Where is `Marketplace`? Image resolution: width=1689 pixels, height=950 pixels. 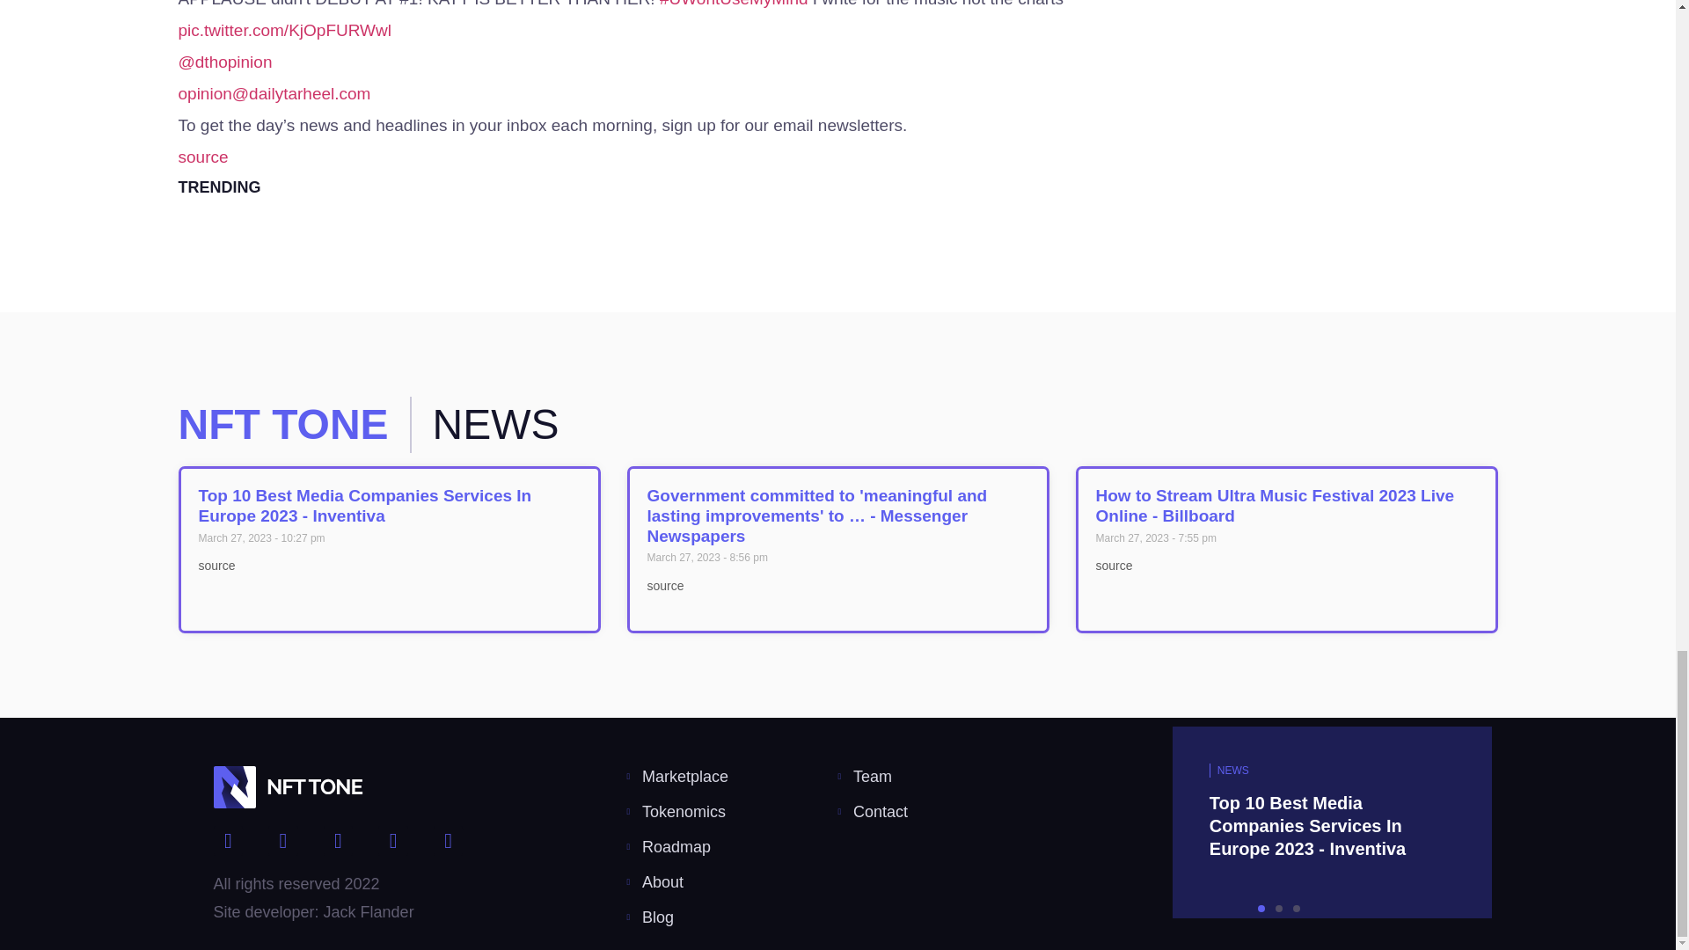
Marketplace is located at coordinates (732, 776).